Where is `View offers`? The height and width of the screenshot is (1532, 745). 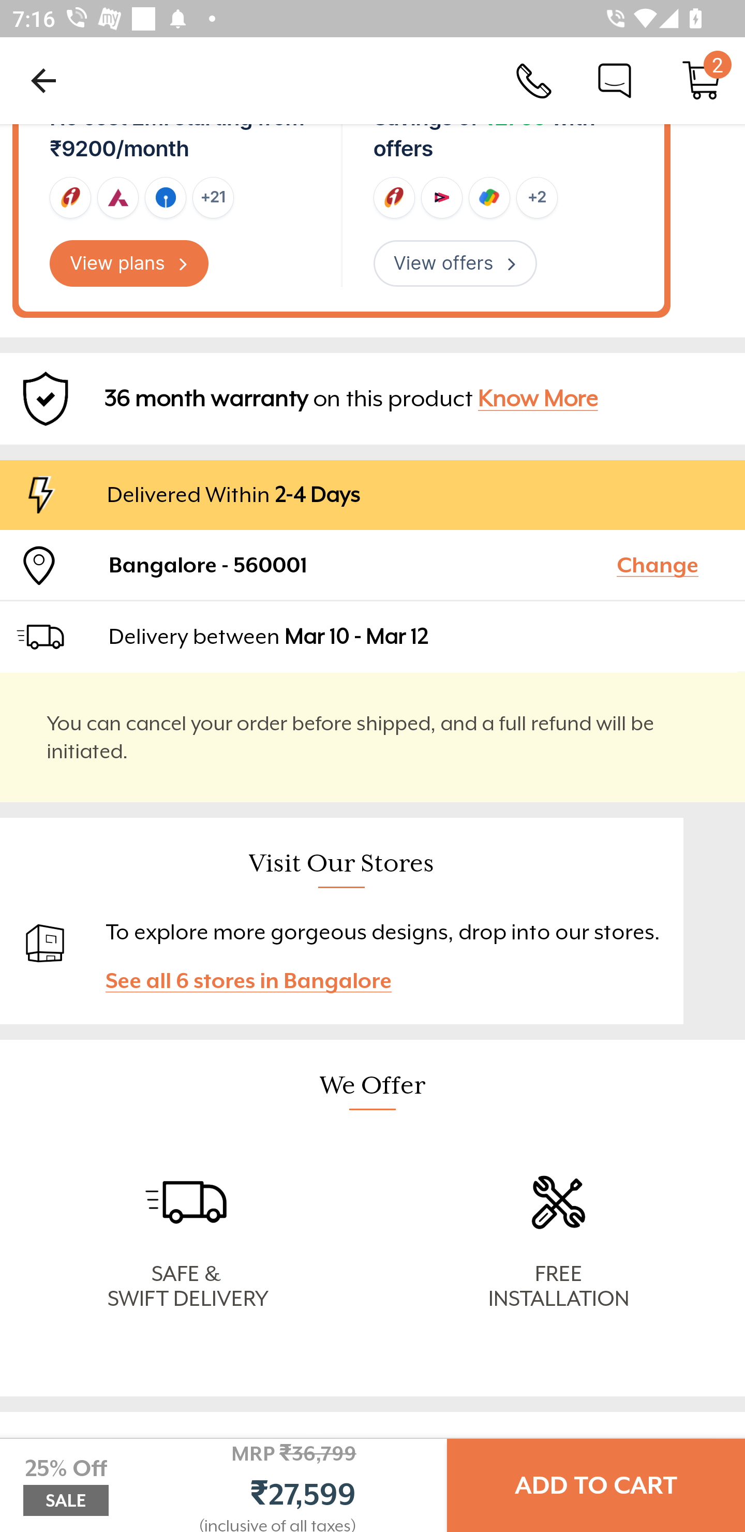 View offers is located at coordinates (455, 263).